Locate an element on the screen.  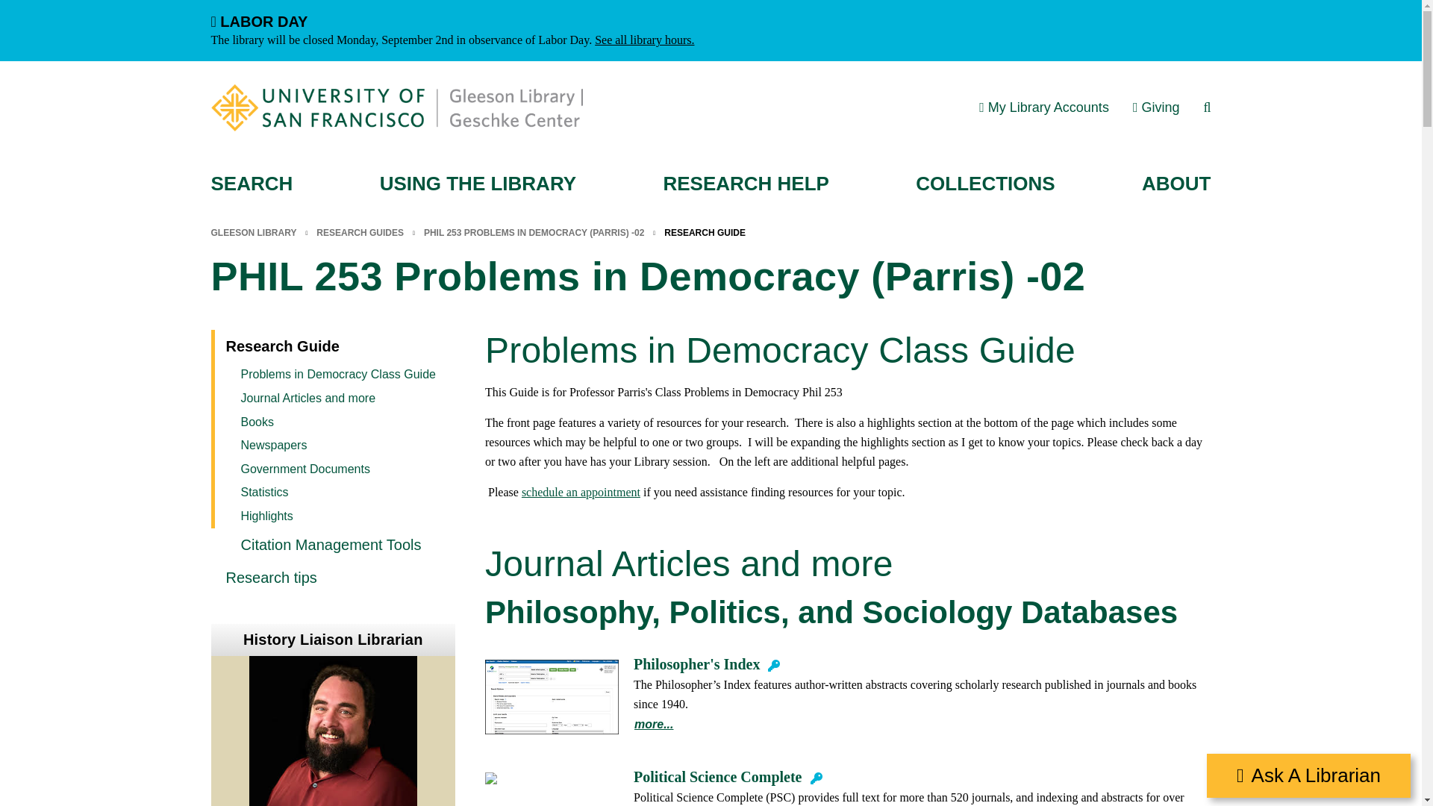
SEARCH is located at coordinates (251, 184).